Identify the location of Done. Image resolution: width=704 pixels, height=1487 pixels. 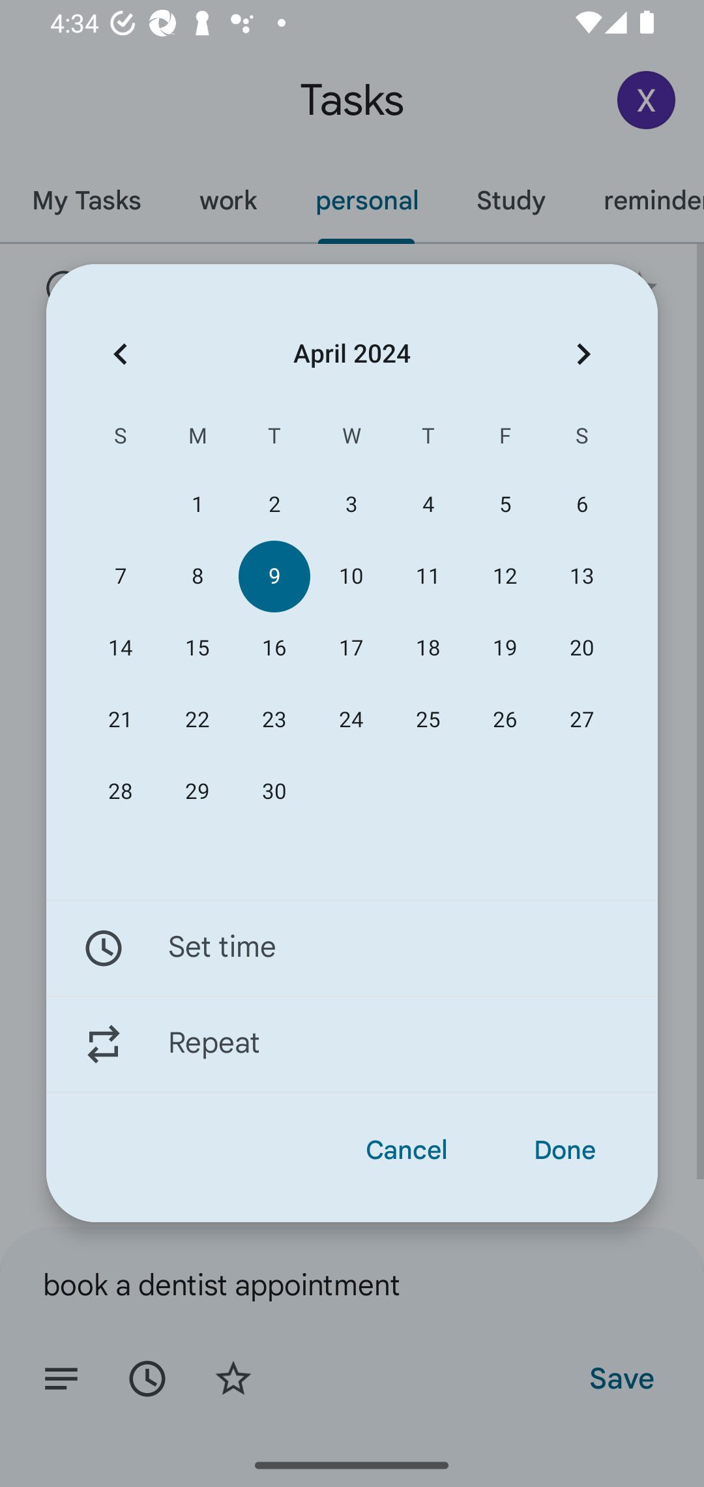
(565, 1150).